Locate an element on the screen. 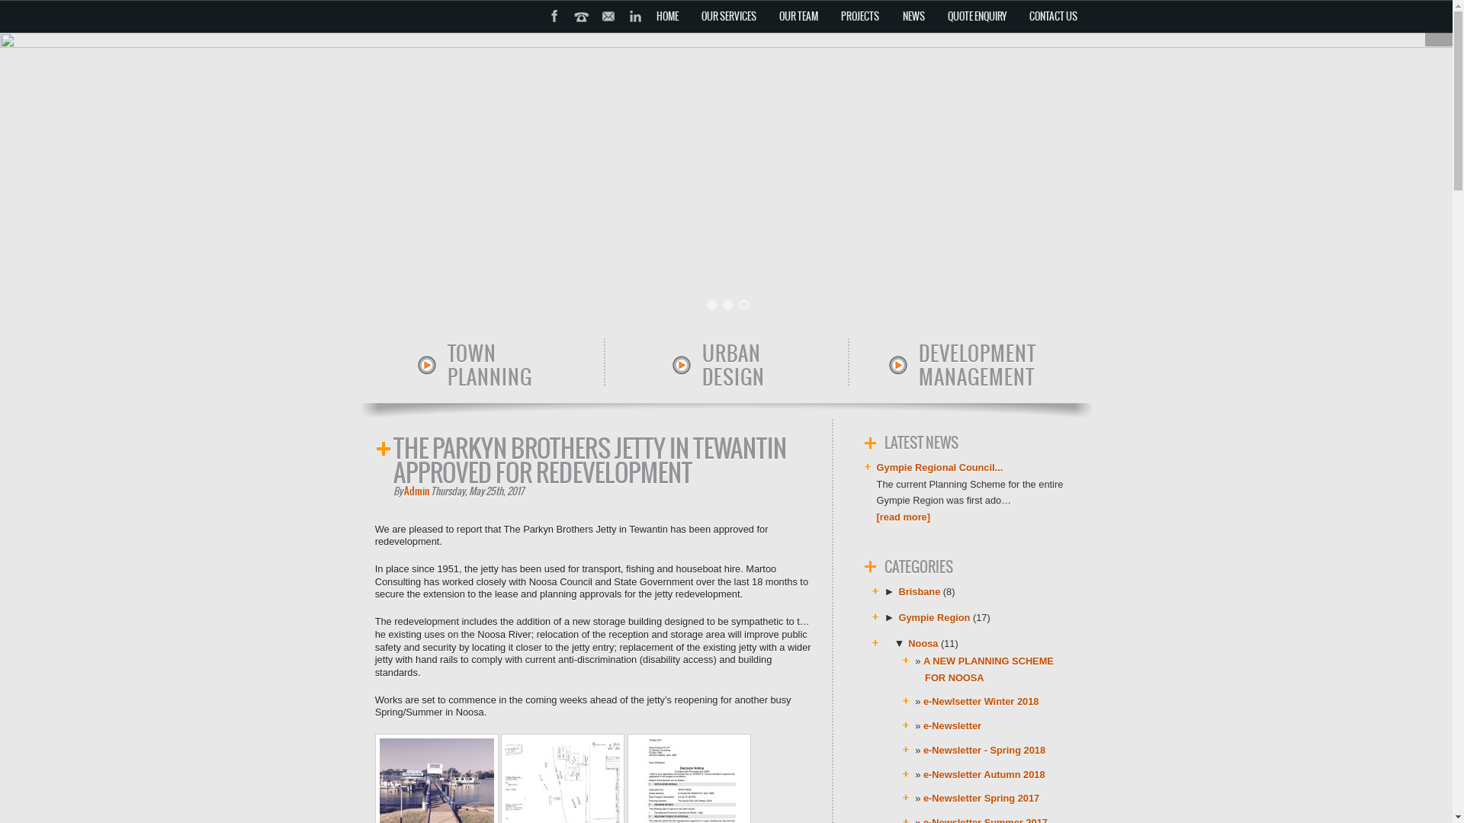  Gympie Regional Council... is located at coordinates (940, 468).